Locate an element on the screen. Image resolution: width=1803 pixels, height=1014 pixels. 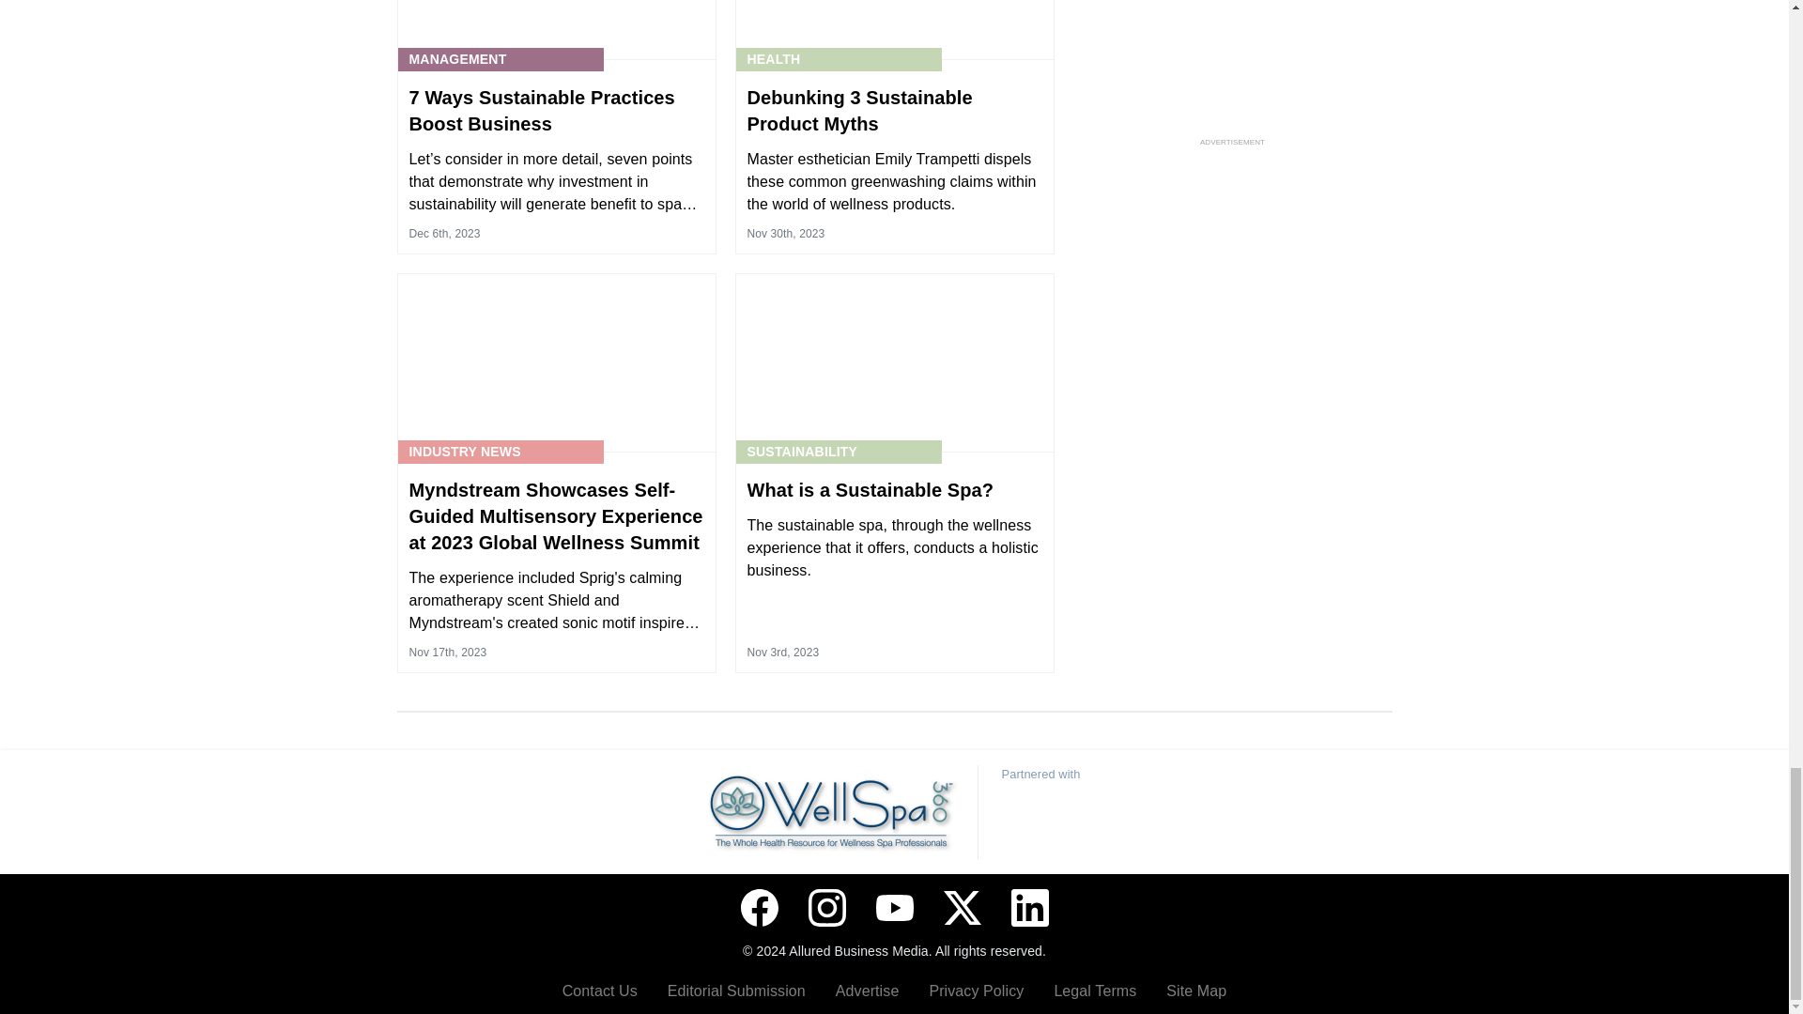
Twitter X icon is located at coordinates (962, 908).